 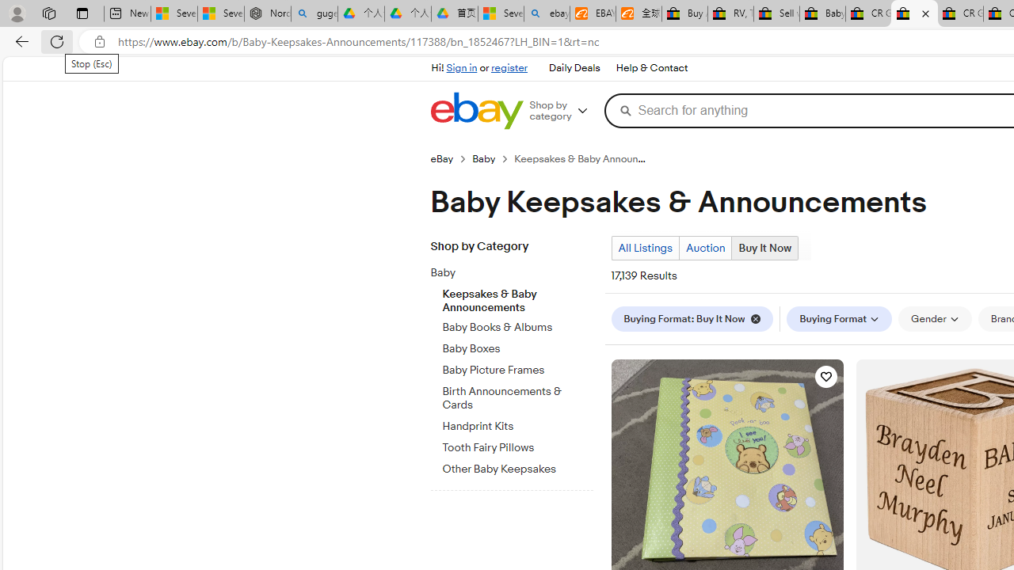 I want to click on Tooth Fairy Pillows, so click(x=517, y=448).